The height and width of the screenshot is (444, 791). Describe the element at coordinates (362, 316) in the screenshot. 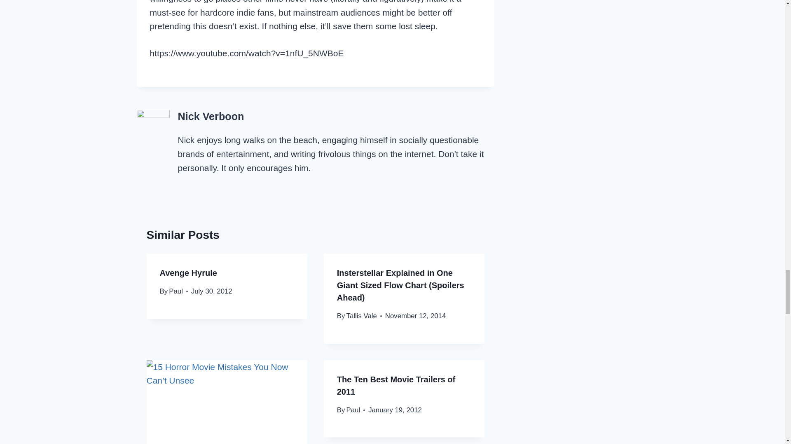

I see `Tallis Vale` at that location.